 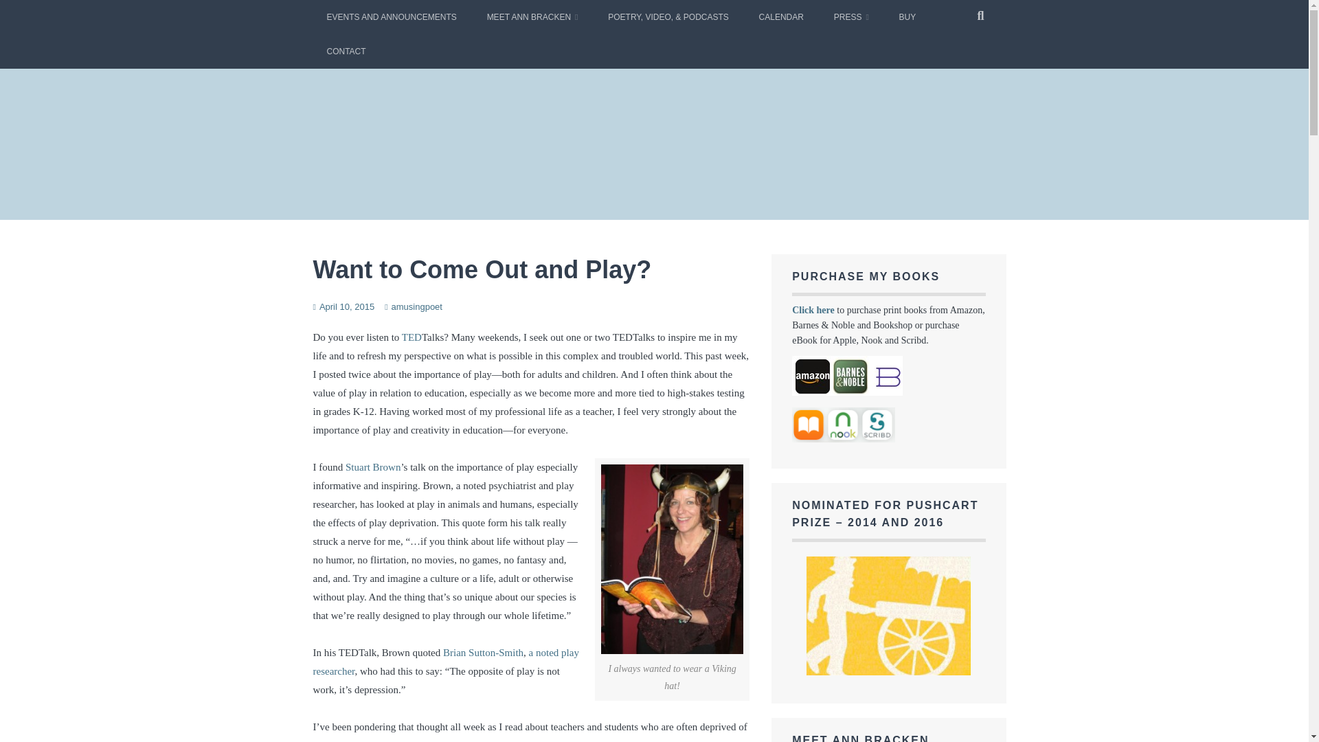 What do you see at coordinates (412, 337) in the screenshot?
I see `TED` at bounding box center [412, 337].